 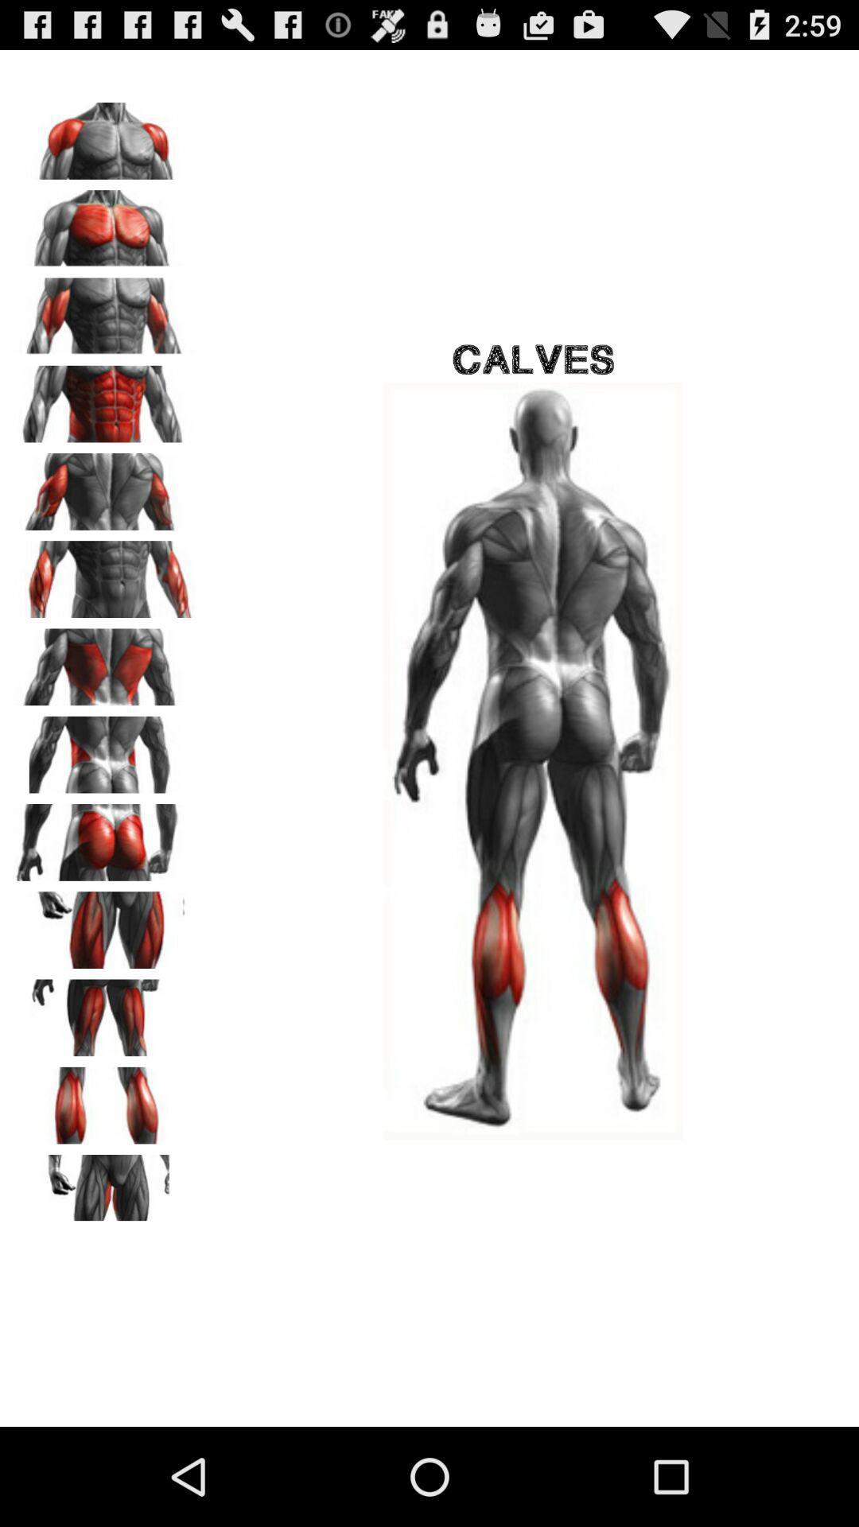 I want to click on select calves, so click(x=104, y=1100).